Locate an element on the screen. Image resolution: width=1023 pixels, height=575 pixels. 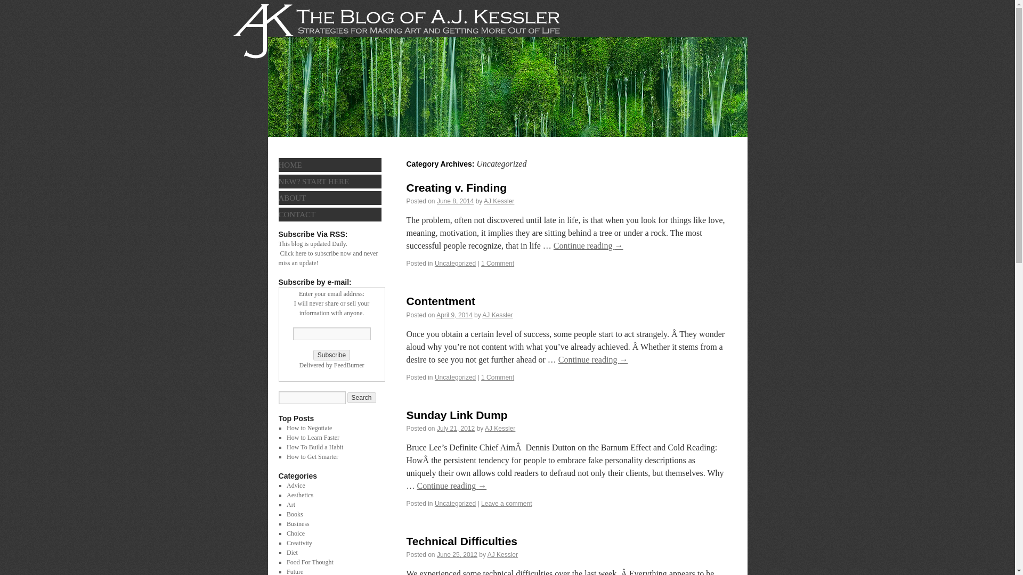
View all posts by AJ Kessler is located at coordinates (500, 429).